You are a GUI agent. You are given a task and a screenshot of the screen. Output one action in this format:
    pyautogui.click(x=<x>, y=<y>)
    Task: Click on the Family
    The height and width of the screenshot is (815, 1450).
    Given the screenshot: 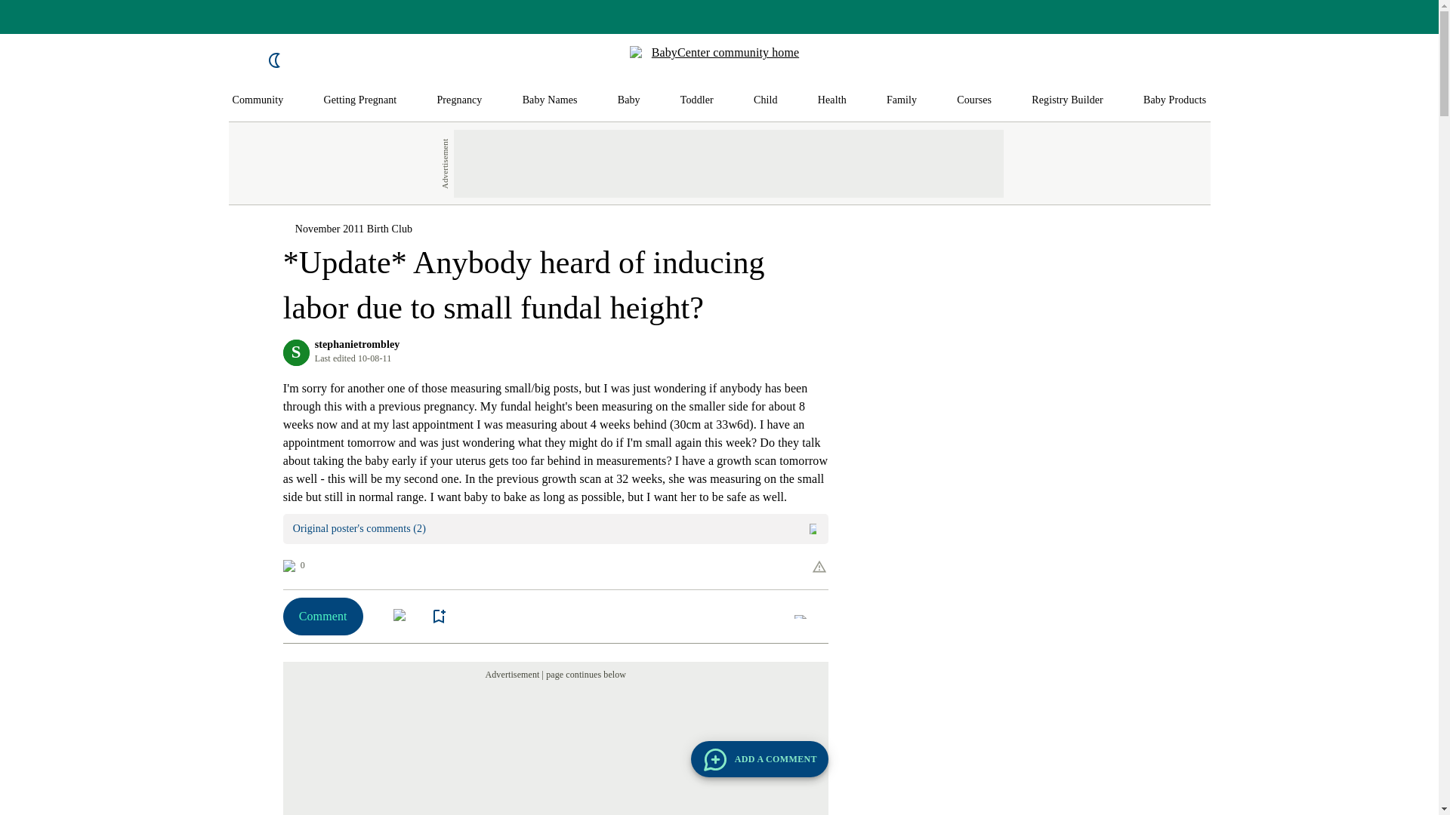 What is the action you would take?
    pyautogui.click(x=901, y=100)
    